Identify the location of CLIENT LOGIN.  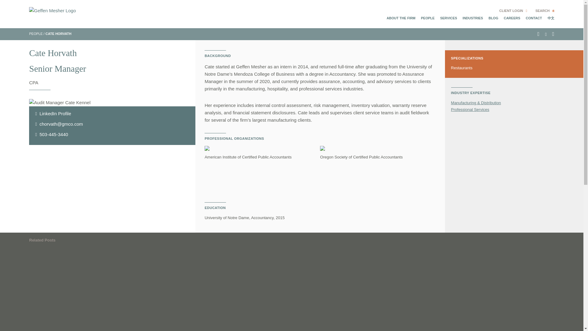
(513, 11).